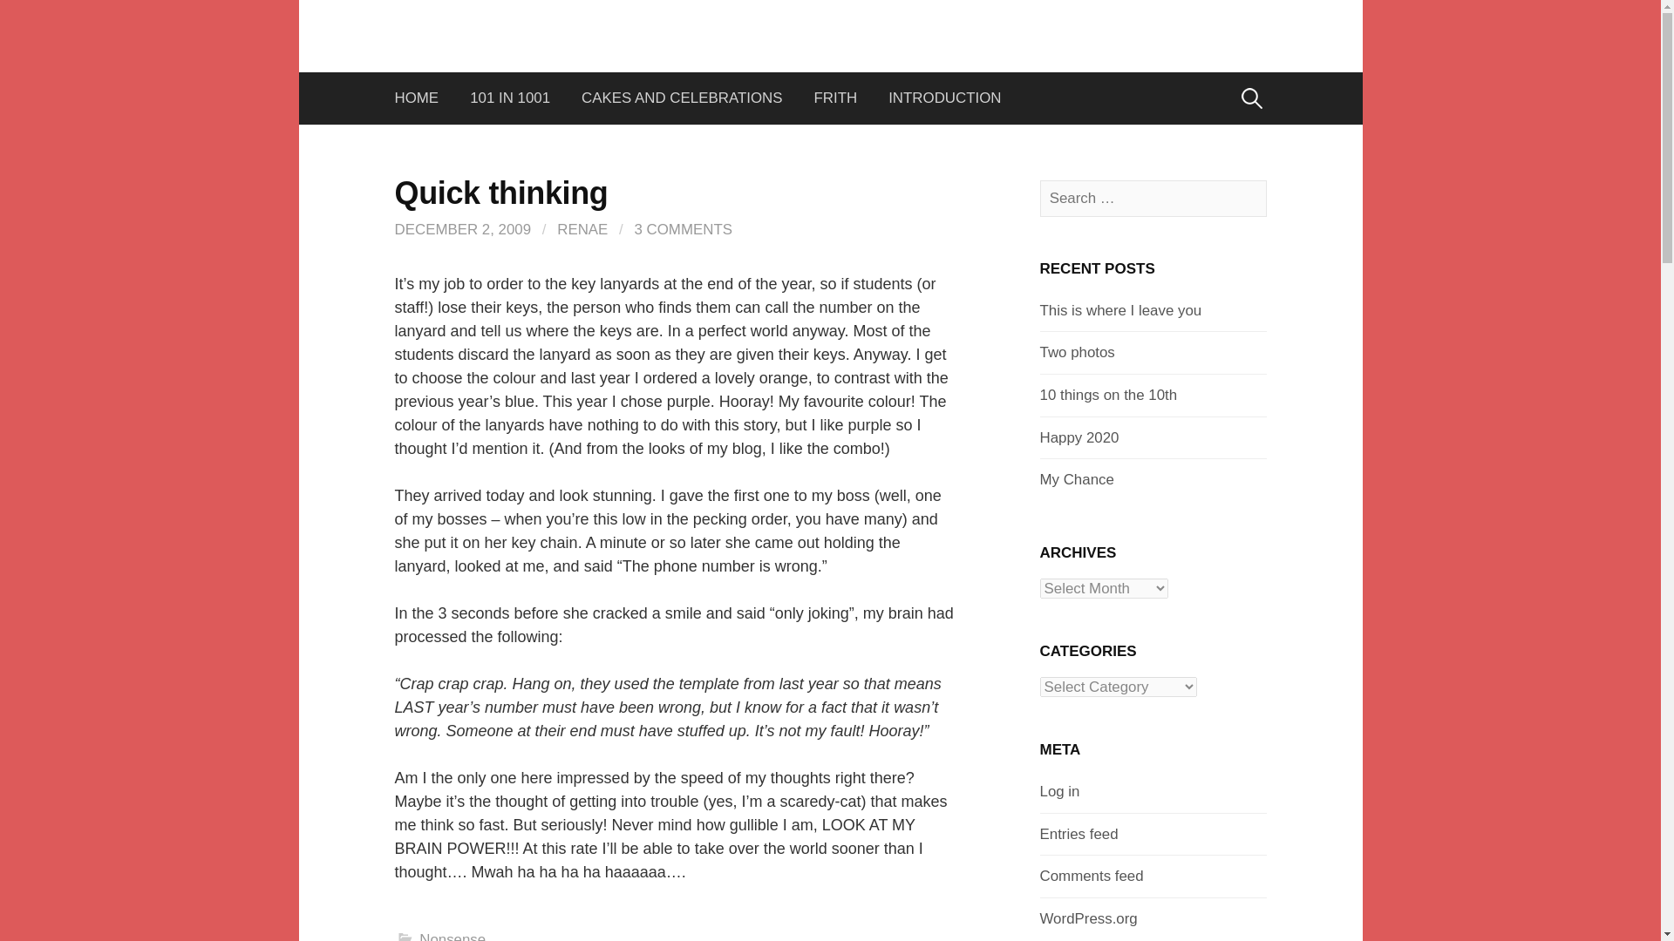 This screenshot has height=941, width=1674. What do you see at coordinates (1092, 876) in the screenshot?
I see `Comments feed` at bounding box center [1092, 876].